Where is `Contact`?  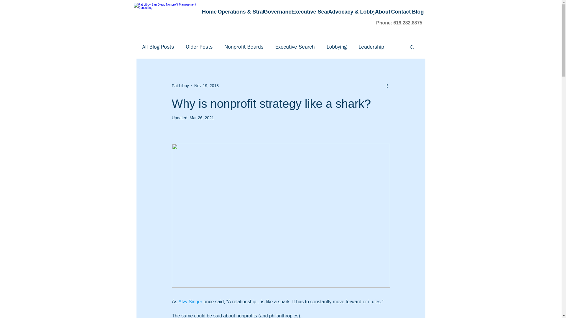
Contact is located at coordinates (401, 12).